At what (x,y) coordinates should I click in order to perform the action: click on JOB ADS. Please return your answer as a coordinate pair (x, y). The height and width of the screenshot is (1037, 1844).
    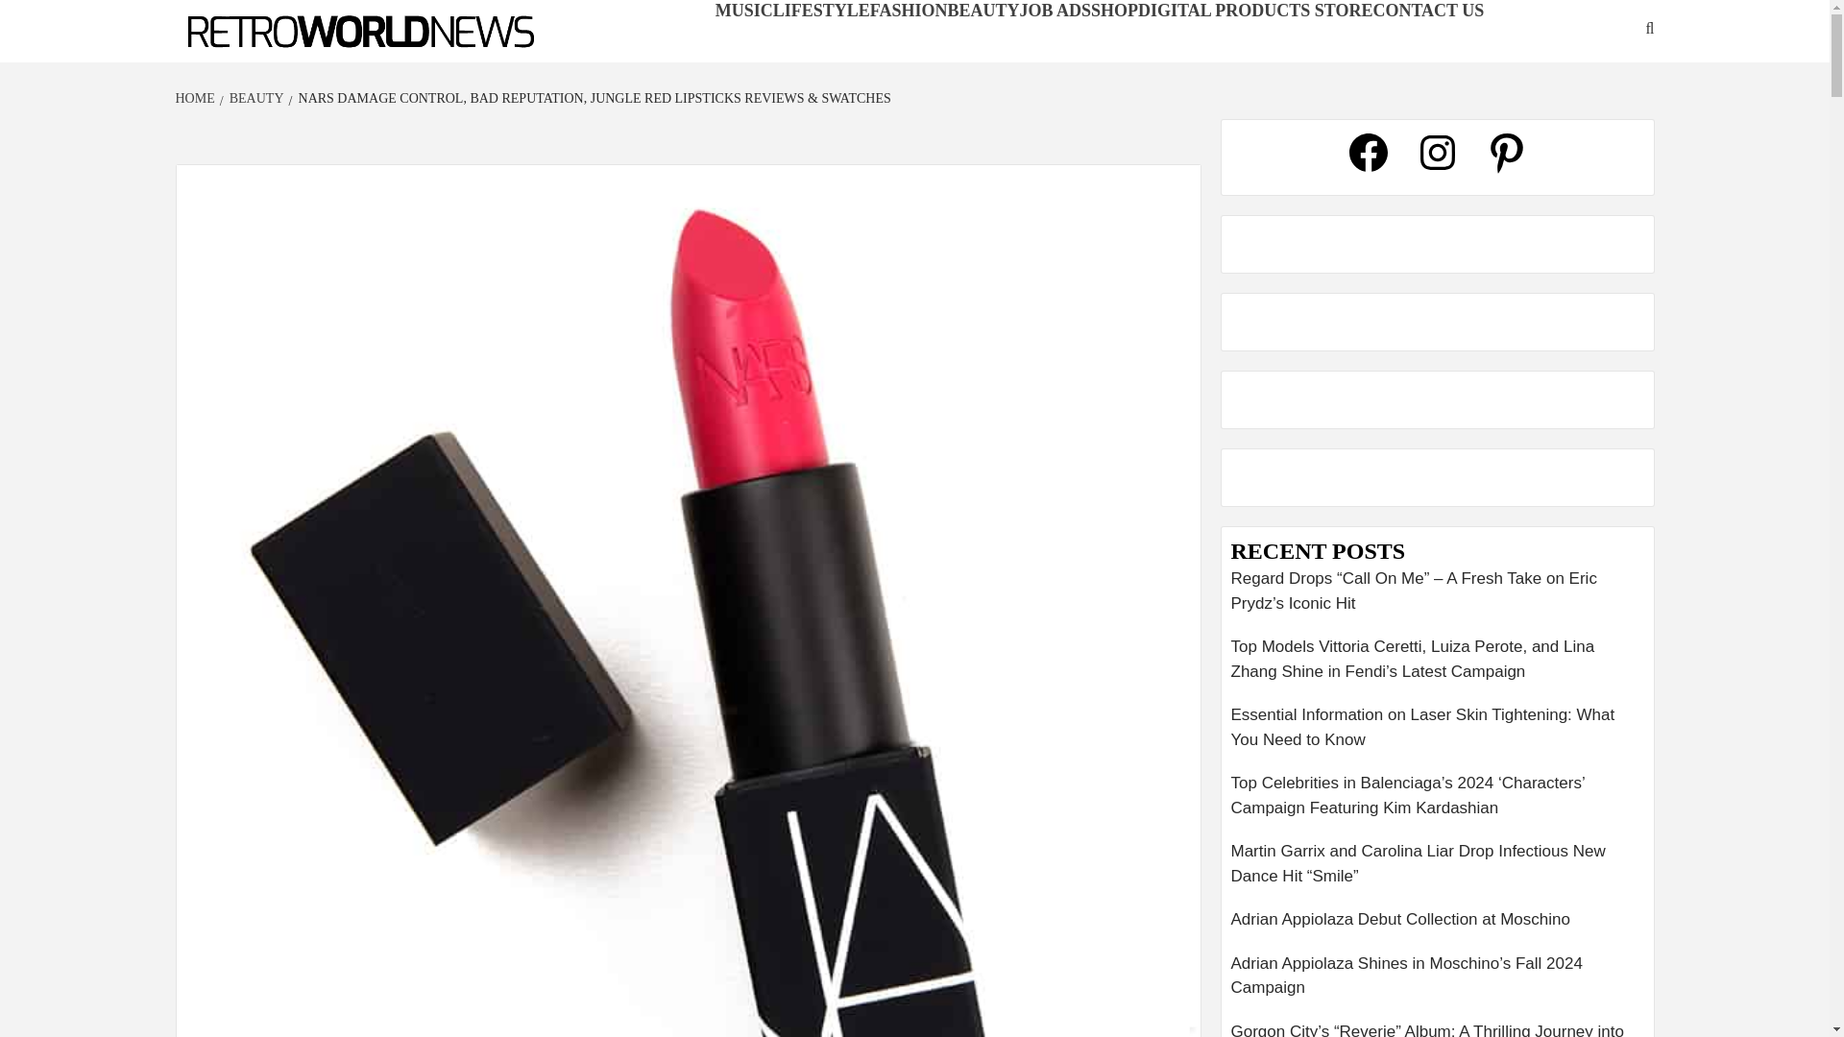
    Looking at the image, I should click on (1055, 10).